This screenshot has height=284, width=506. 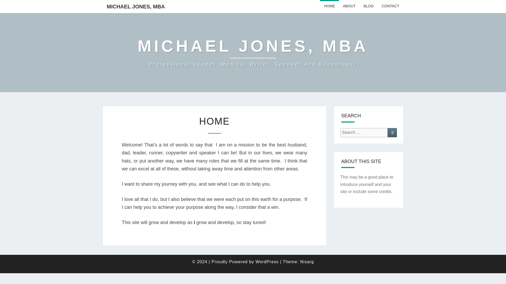 What do you see at coordinates (136, 6) in the screenshot?
I see `MICHAEL JONES, MBA` at bounding box center [136, 6].